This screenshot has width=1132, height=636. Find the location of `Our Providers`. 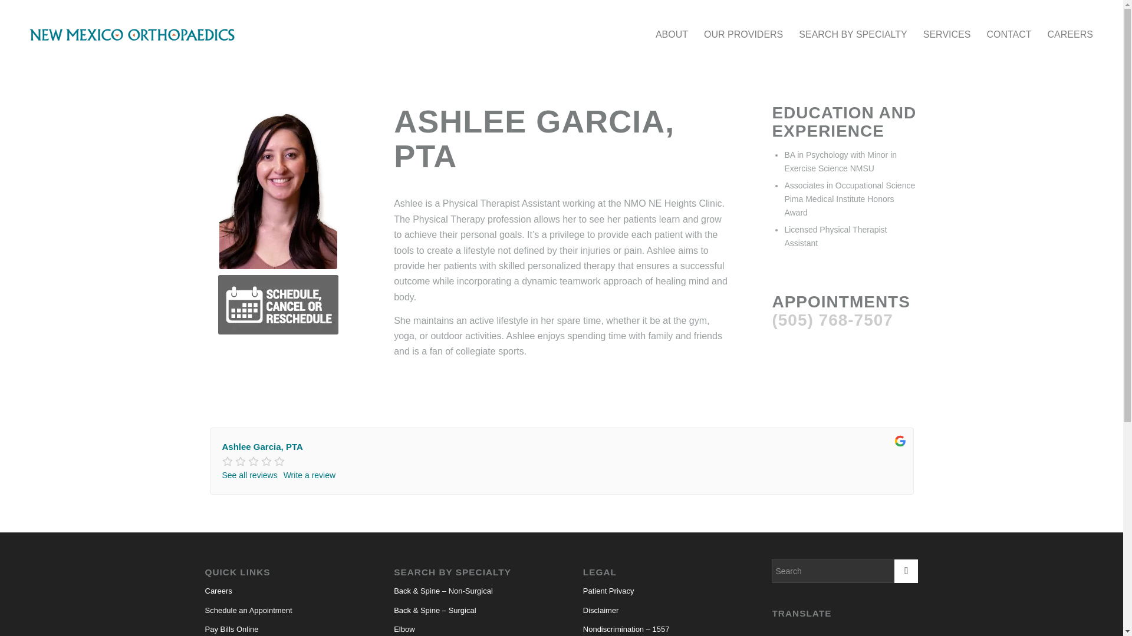

Our Providers is located at coordinates (743, 34).